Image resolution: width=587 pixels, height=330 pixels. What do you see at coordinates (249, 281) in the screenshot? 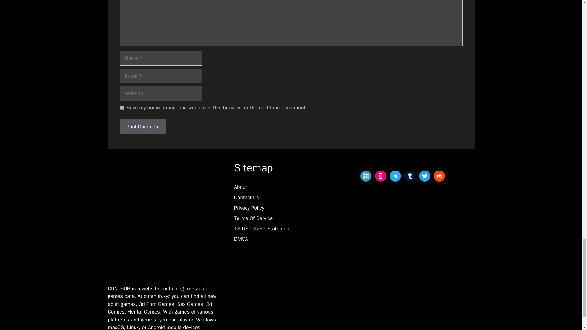
I see `DMCA.com Protection Status` at bounding box center [249, 281].